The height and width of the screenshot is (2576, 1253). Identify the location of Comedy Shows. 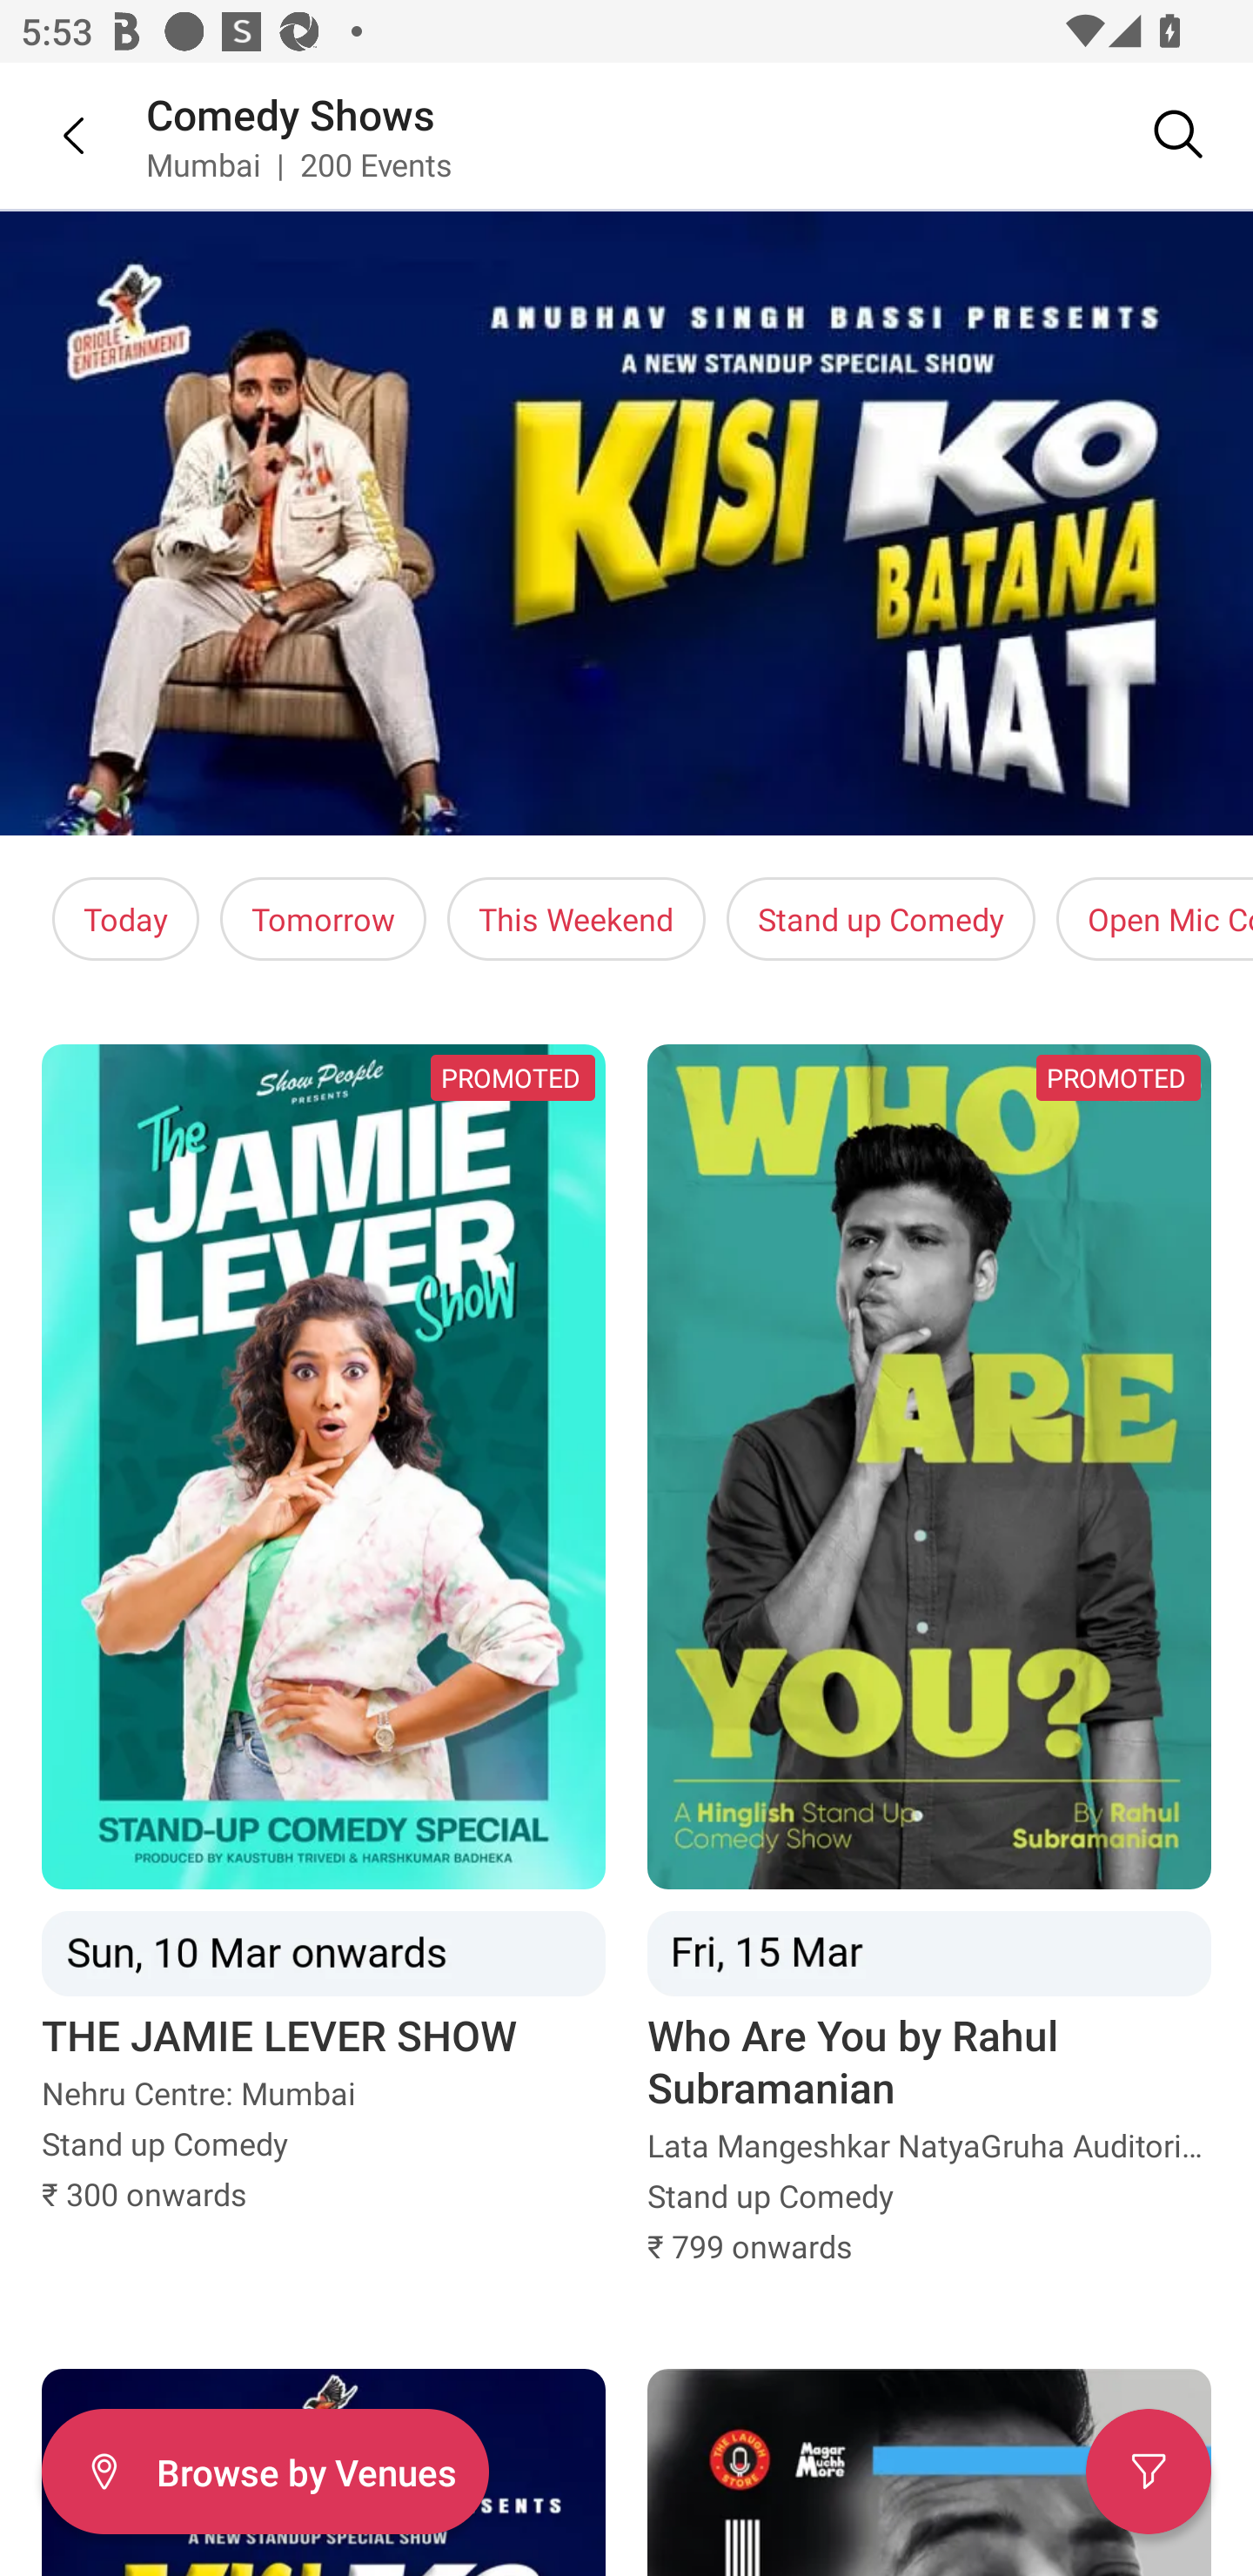
(291, 113).